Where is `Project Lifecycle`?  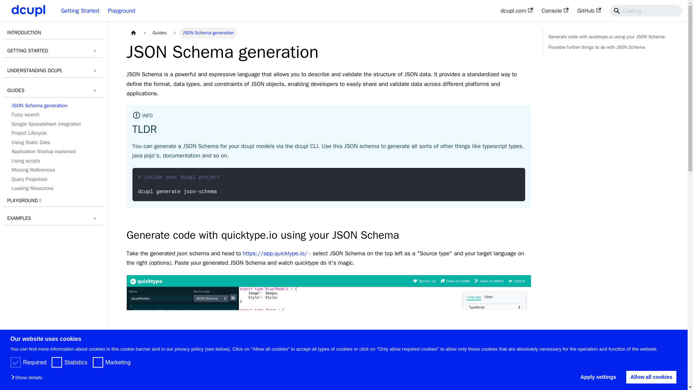 Project Lifecycle is located at coordinates (55, 133).